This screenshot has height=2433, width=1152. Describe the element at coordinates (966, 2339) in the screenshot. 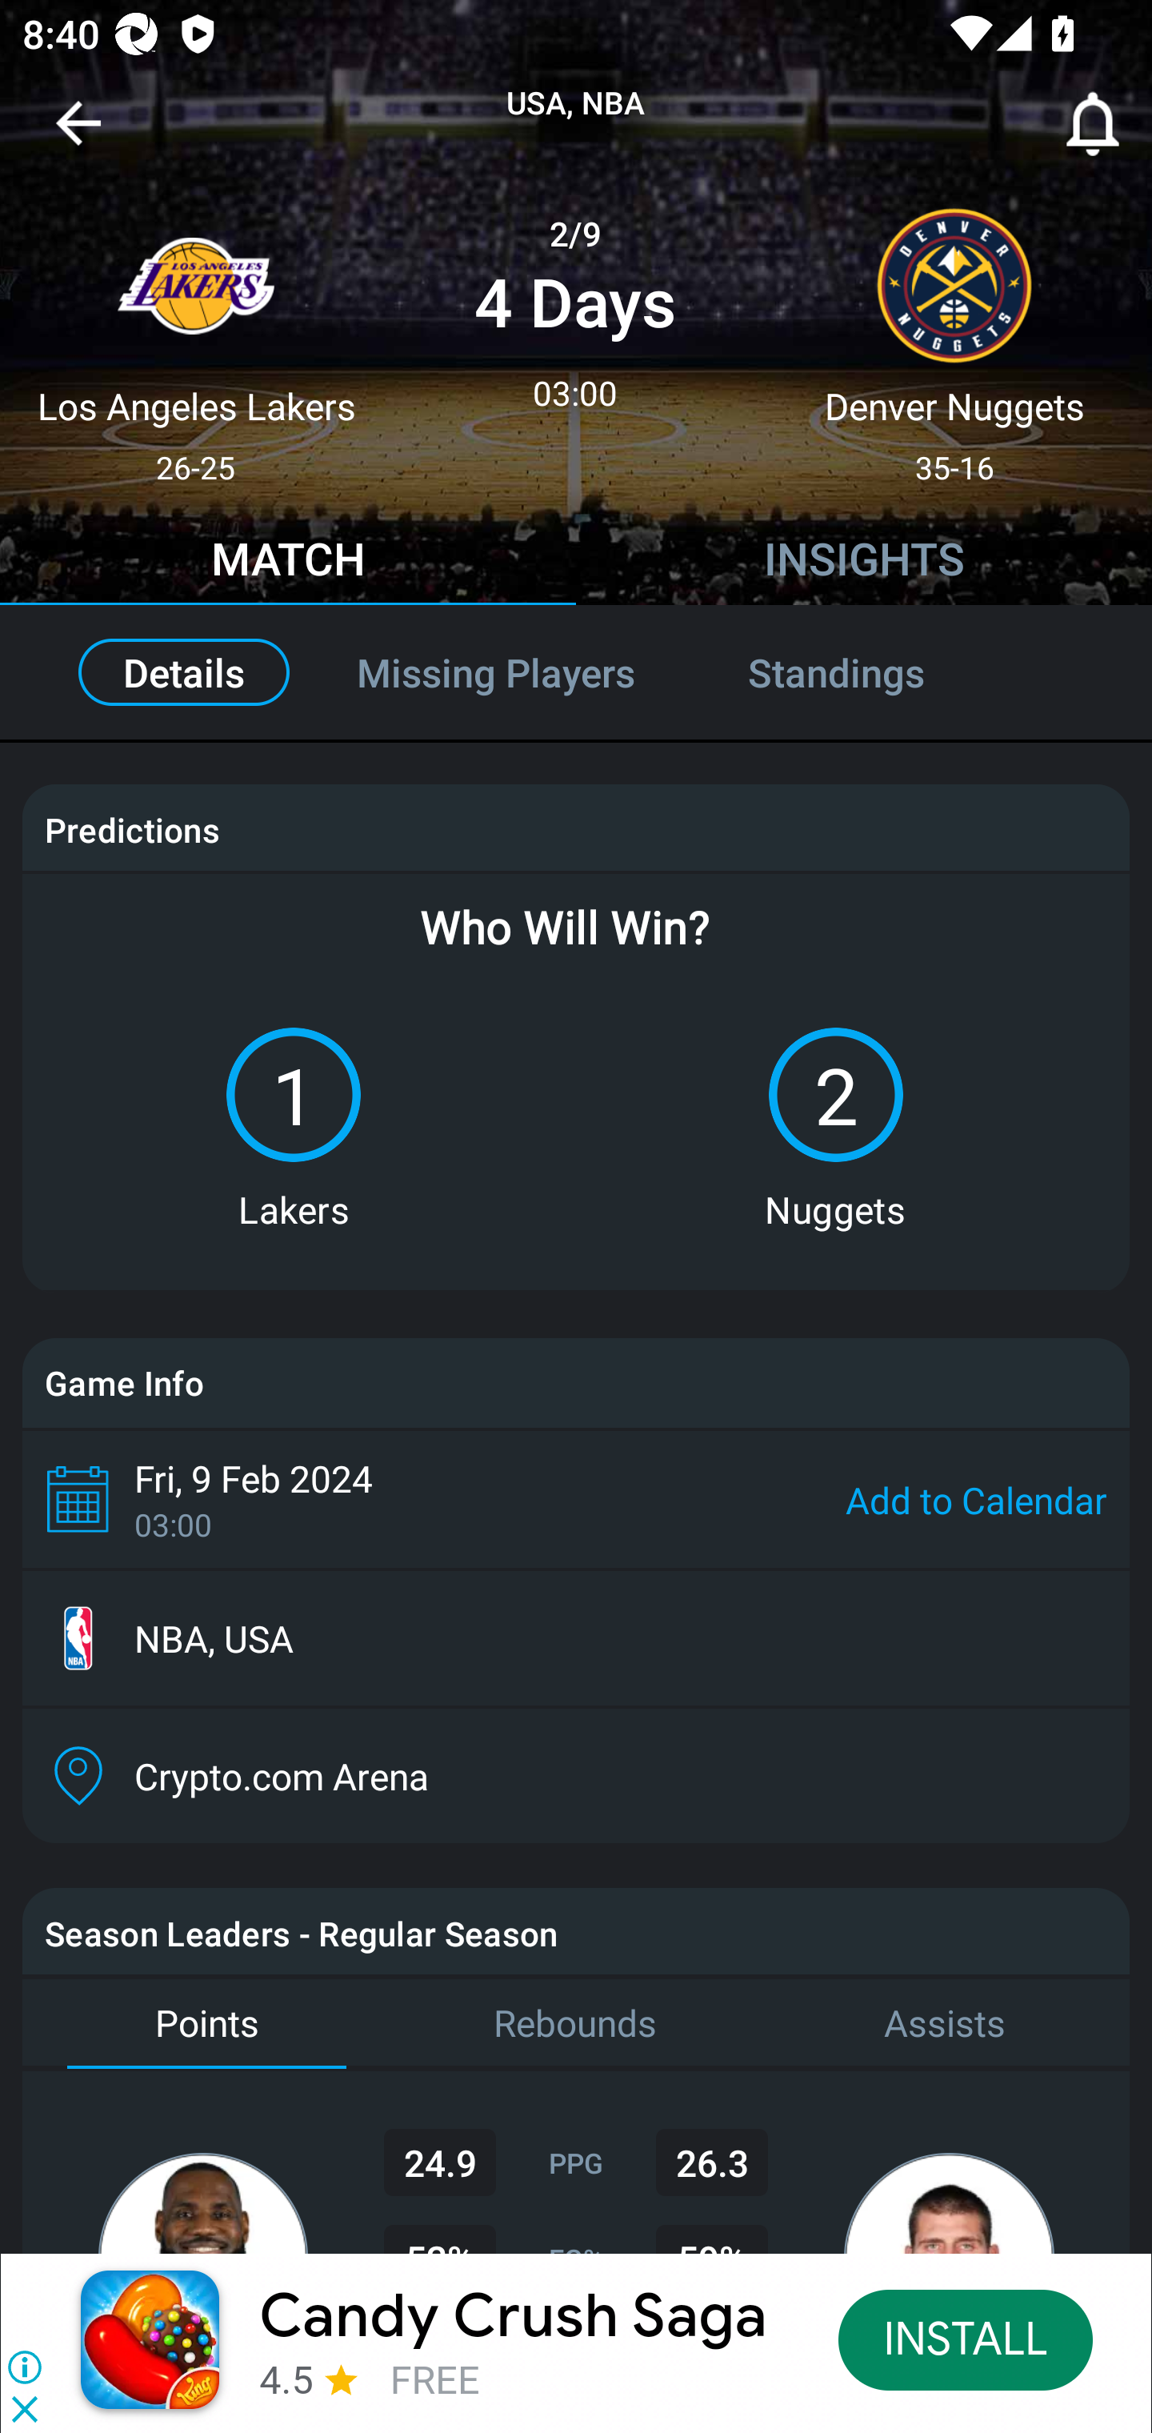

I see `INSTALL` at that location.